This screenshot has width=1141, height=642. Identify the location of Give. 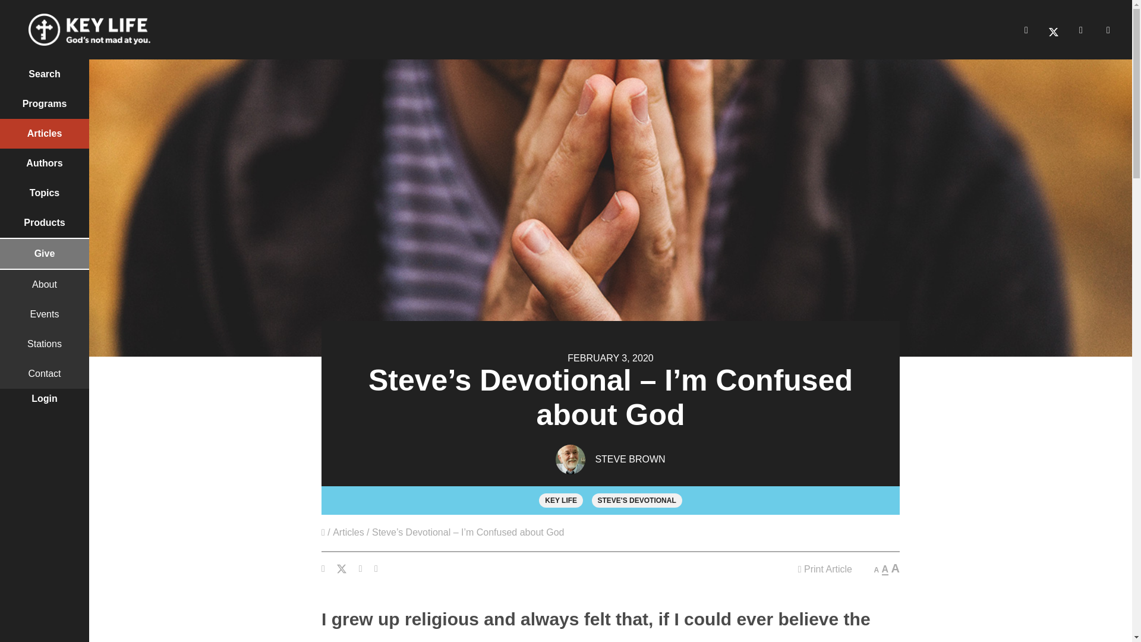
(44, 253).